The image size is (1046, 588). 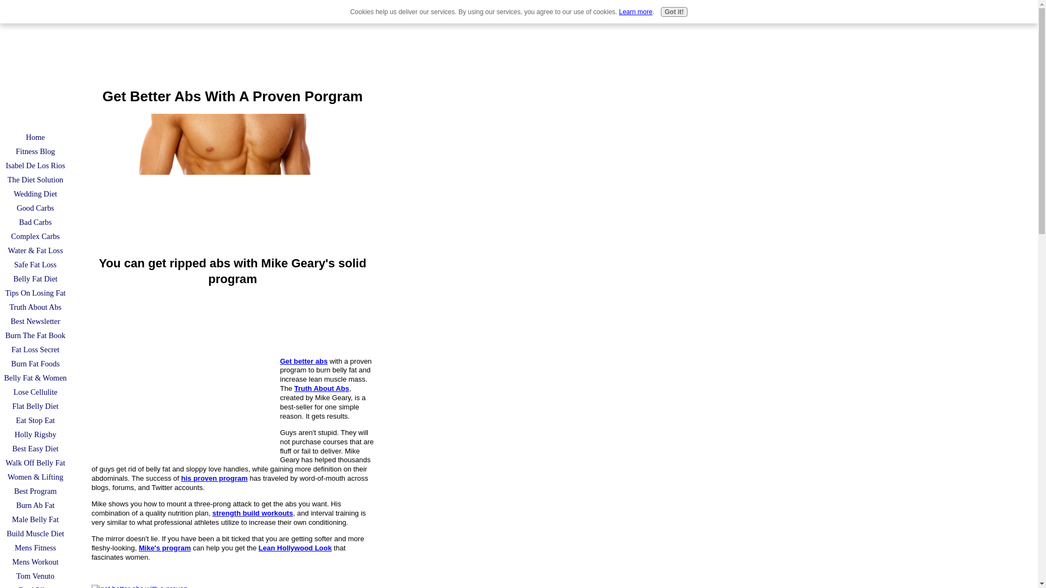 I want to click on Build Muscle Diet, so click(x=35, y=533).